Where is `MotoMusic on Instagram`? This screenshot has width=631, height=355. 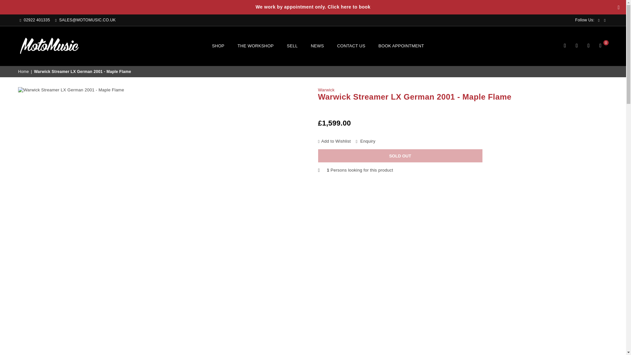
MotoMusic on Instagram is located at coordinates (605, 20).